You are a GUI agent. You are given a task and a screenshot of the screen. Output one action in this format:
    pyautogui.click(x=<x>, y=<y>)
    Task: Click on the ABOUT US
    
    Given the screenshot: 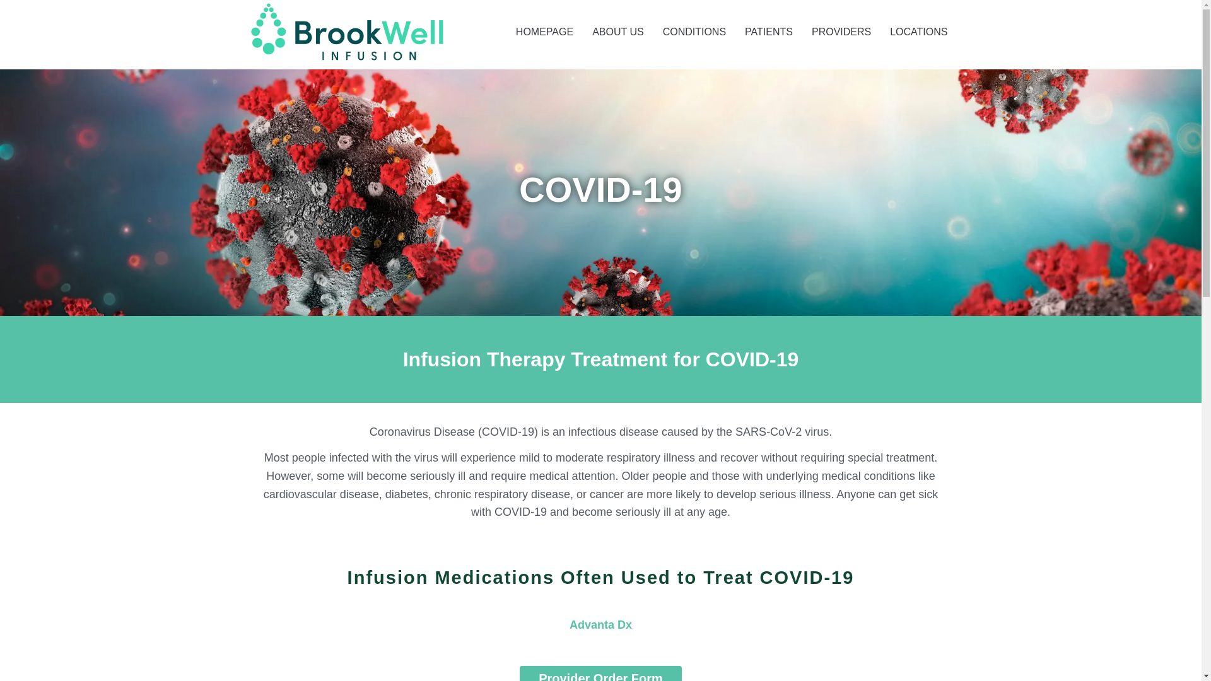 What is the action you would take?
    pyautogui.click(x=608, y=32)
    